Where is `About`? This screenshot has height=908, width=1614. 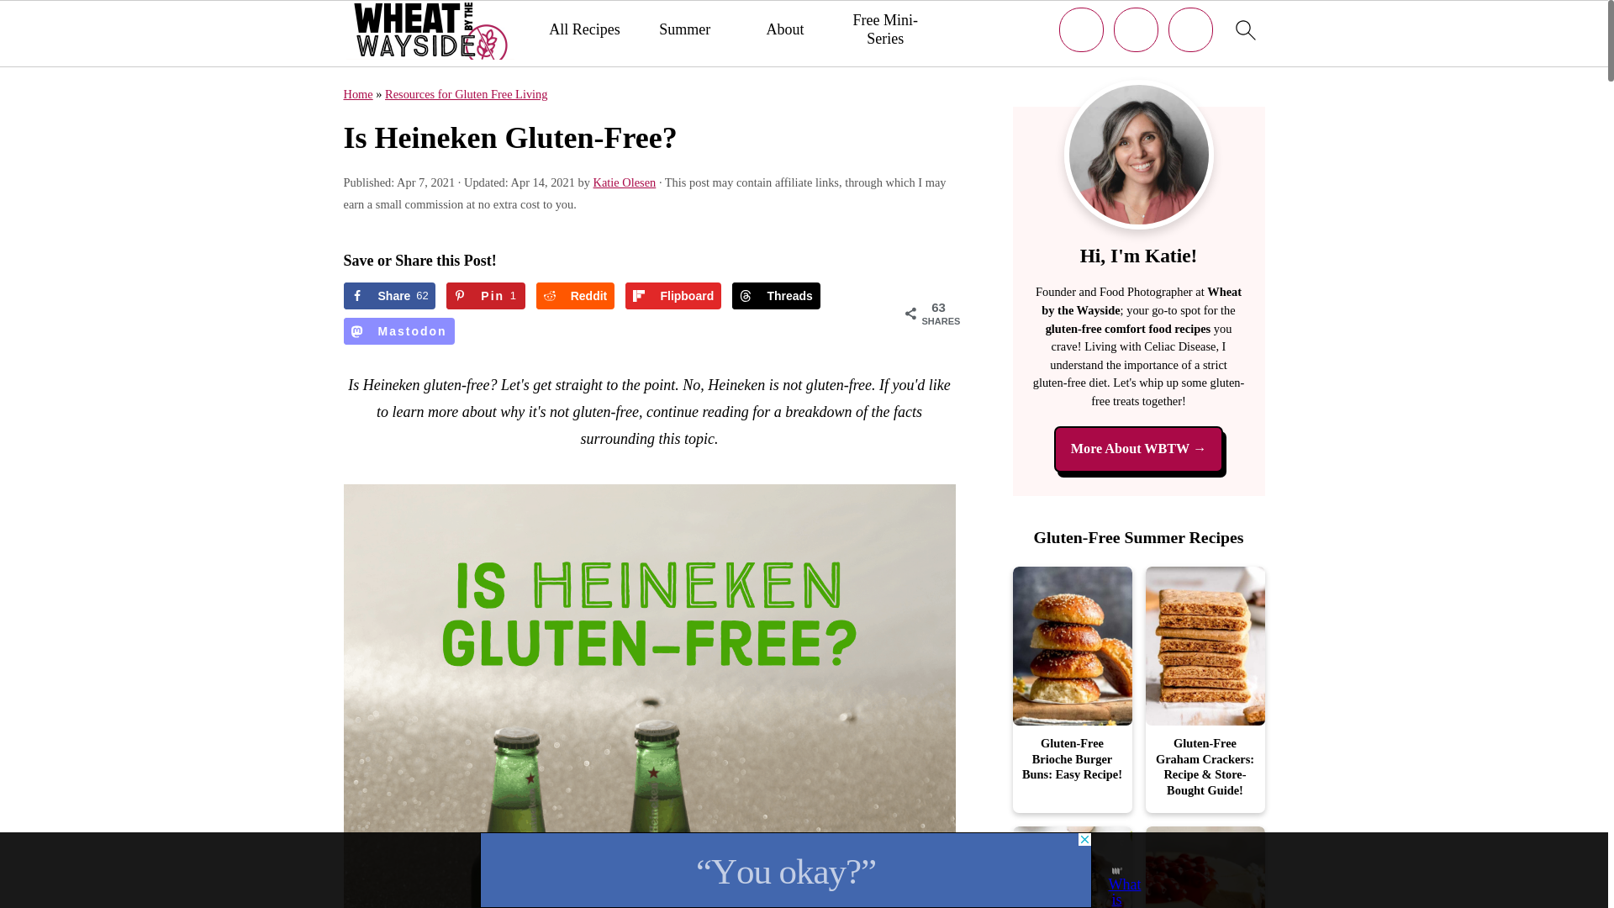 About is located at coordinates (388, 296).